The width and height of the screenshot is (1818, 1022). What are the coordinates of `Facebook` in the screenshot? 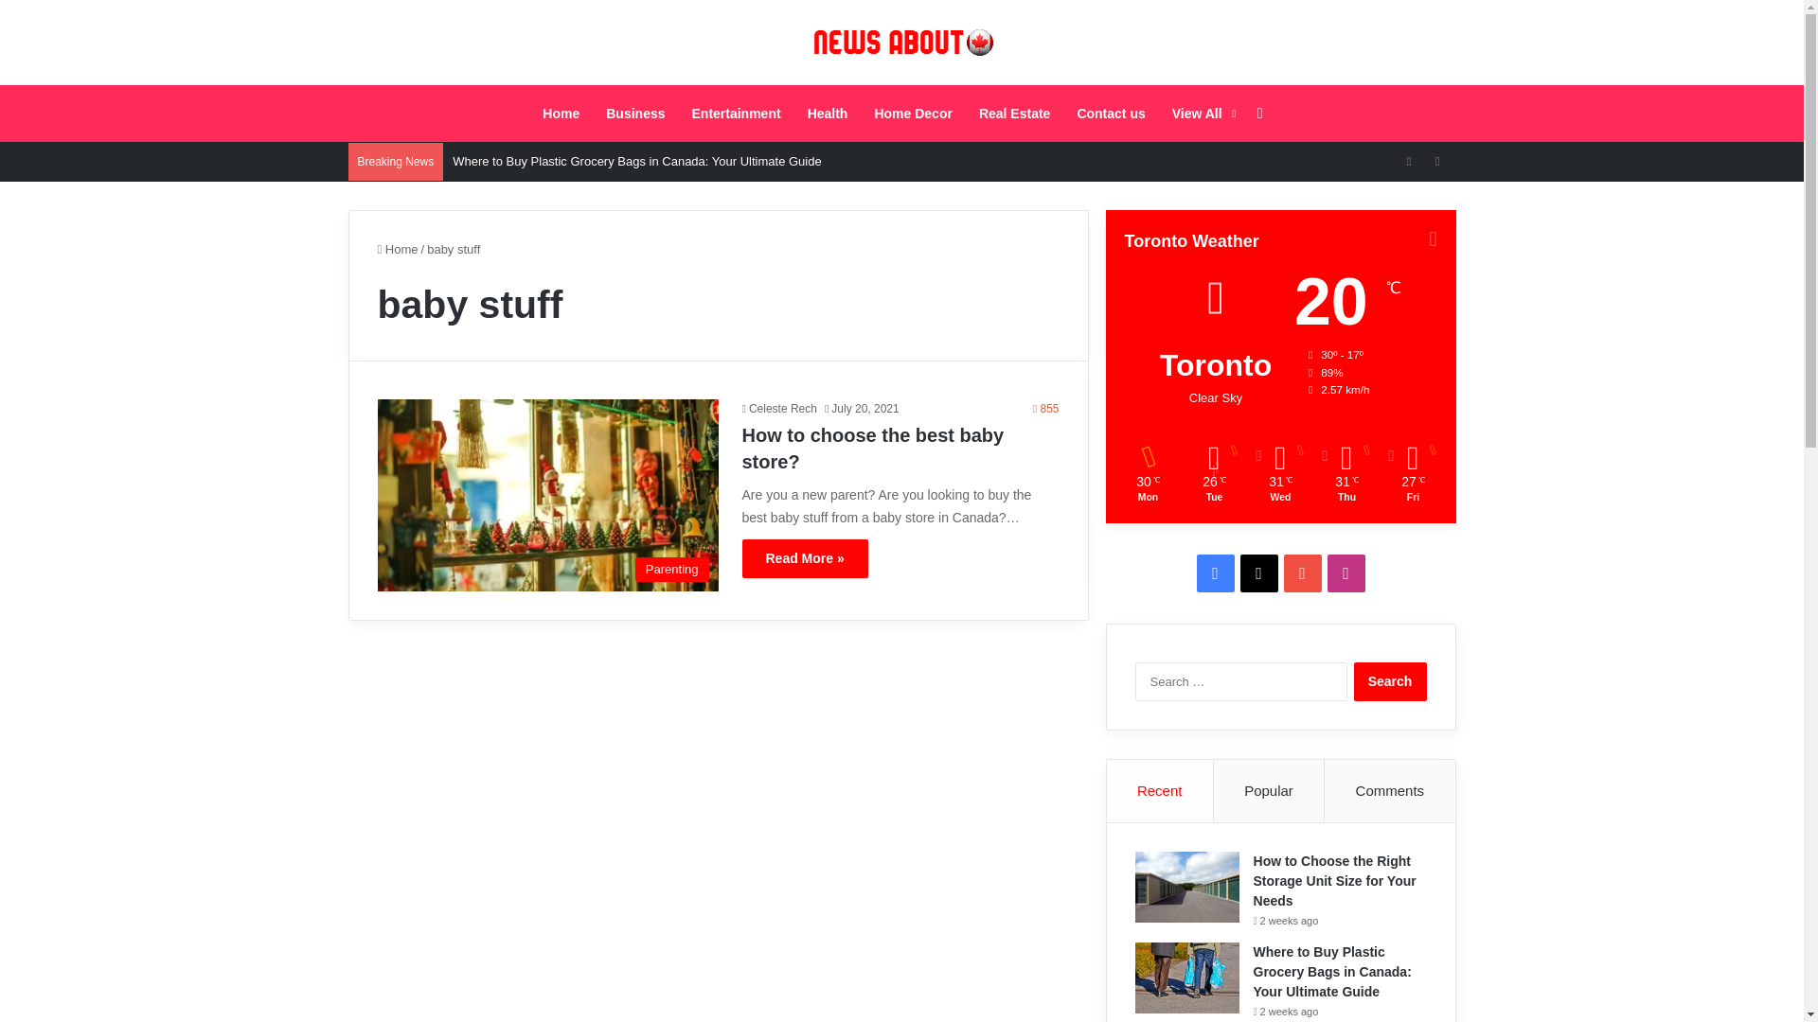 It's located at (1215, 573).